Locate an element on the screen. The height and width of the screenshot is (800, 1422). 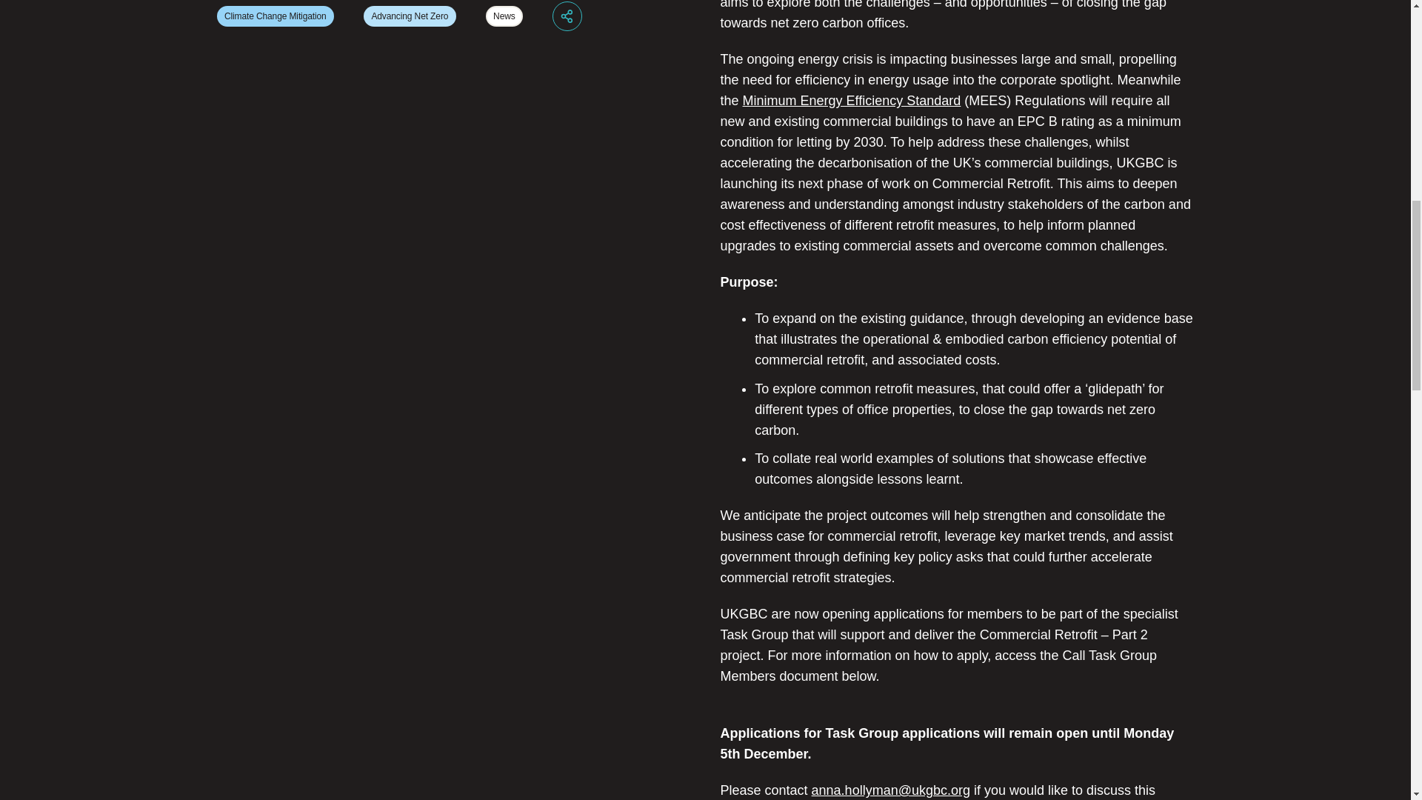
Climate Change Mitigation is located at coordinates (275, 16).